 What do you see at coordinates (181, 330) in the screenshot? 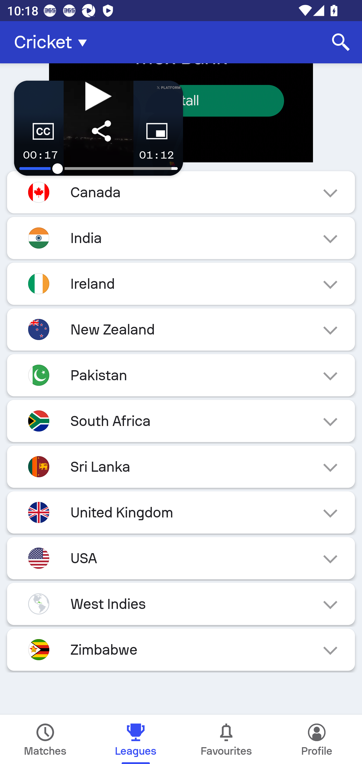
I see `New Zealand` at bounding box center [181, 330].